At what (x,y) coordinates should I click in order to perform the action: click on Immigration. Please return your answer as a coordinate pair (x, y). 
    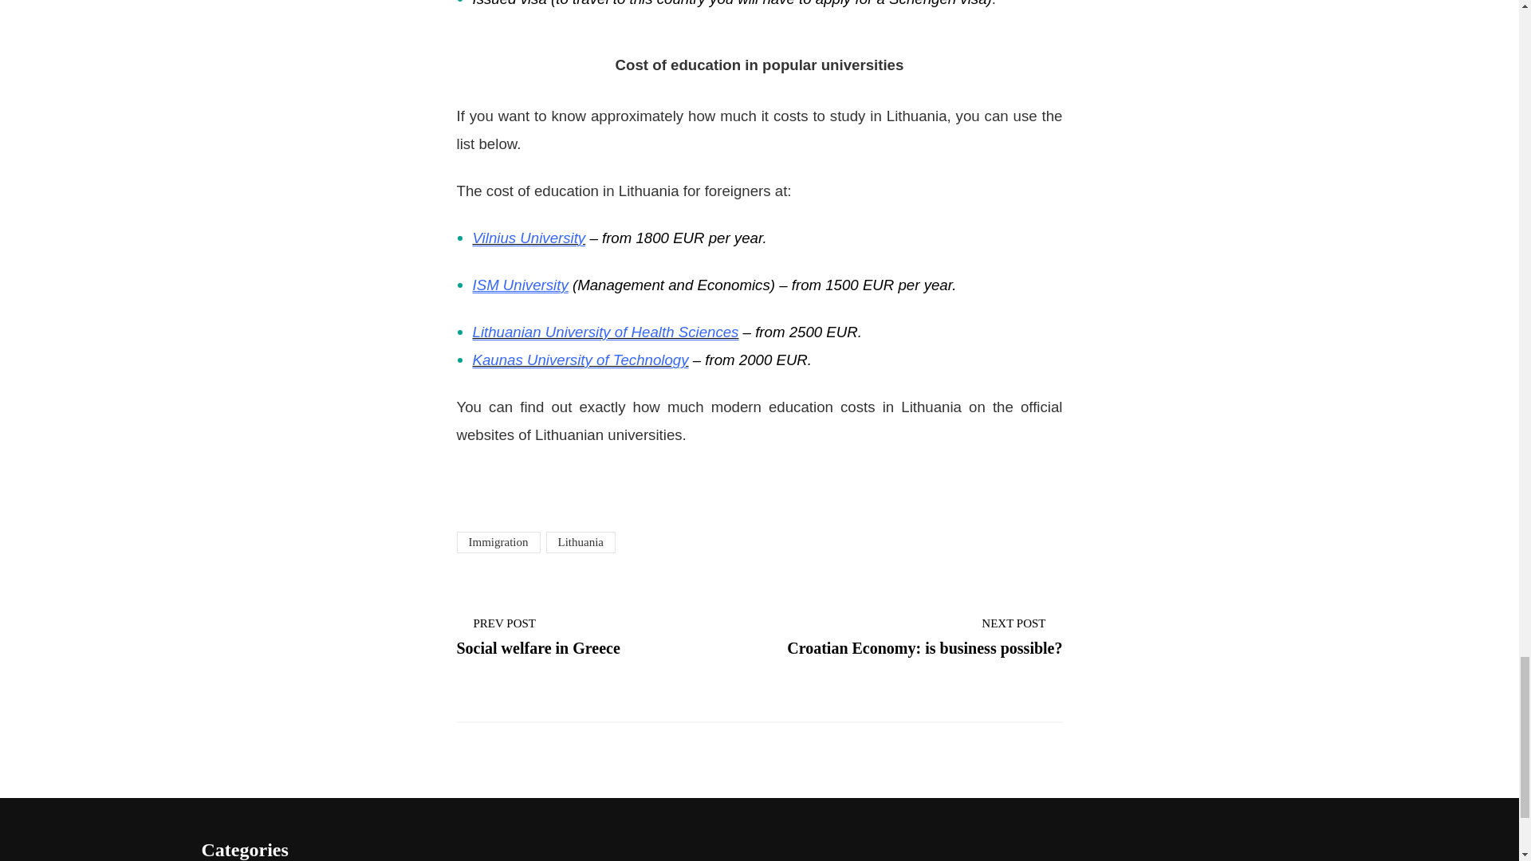
    Looking at the image, I should click on (498, 542).